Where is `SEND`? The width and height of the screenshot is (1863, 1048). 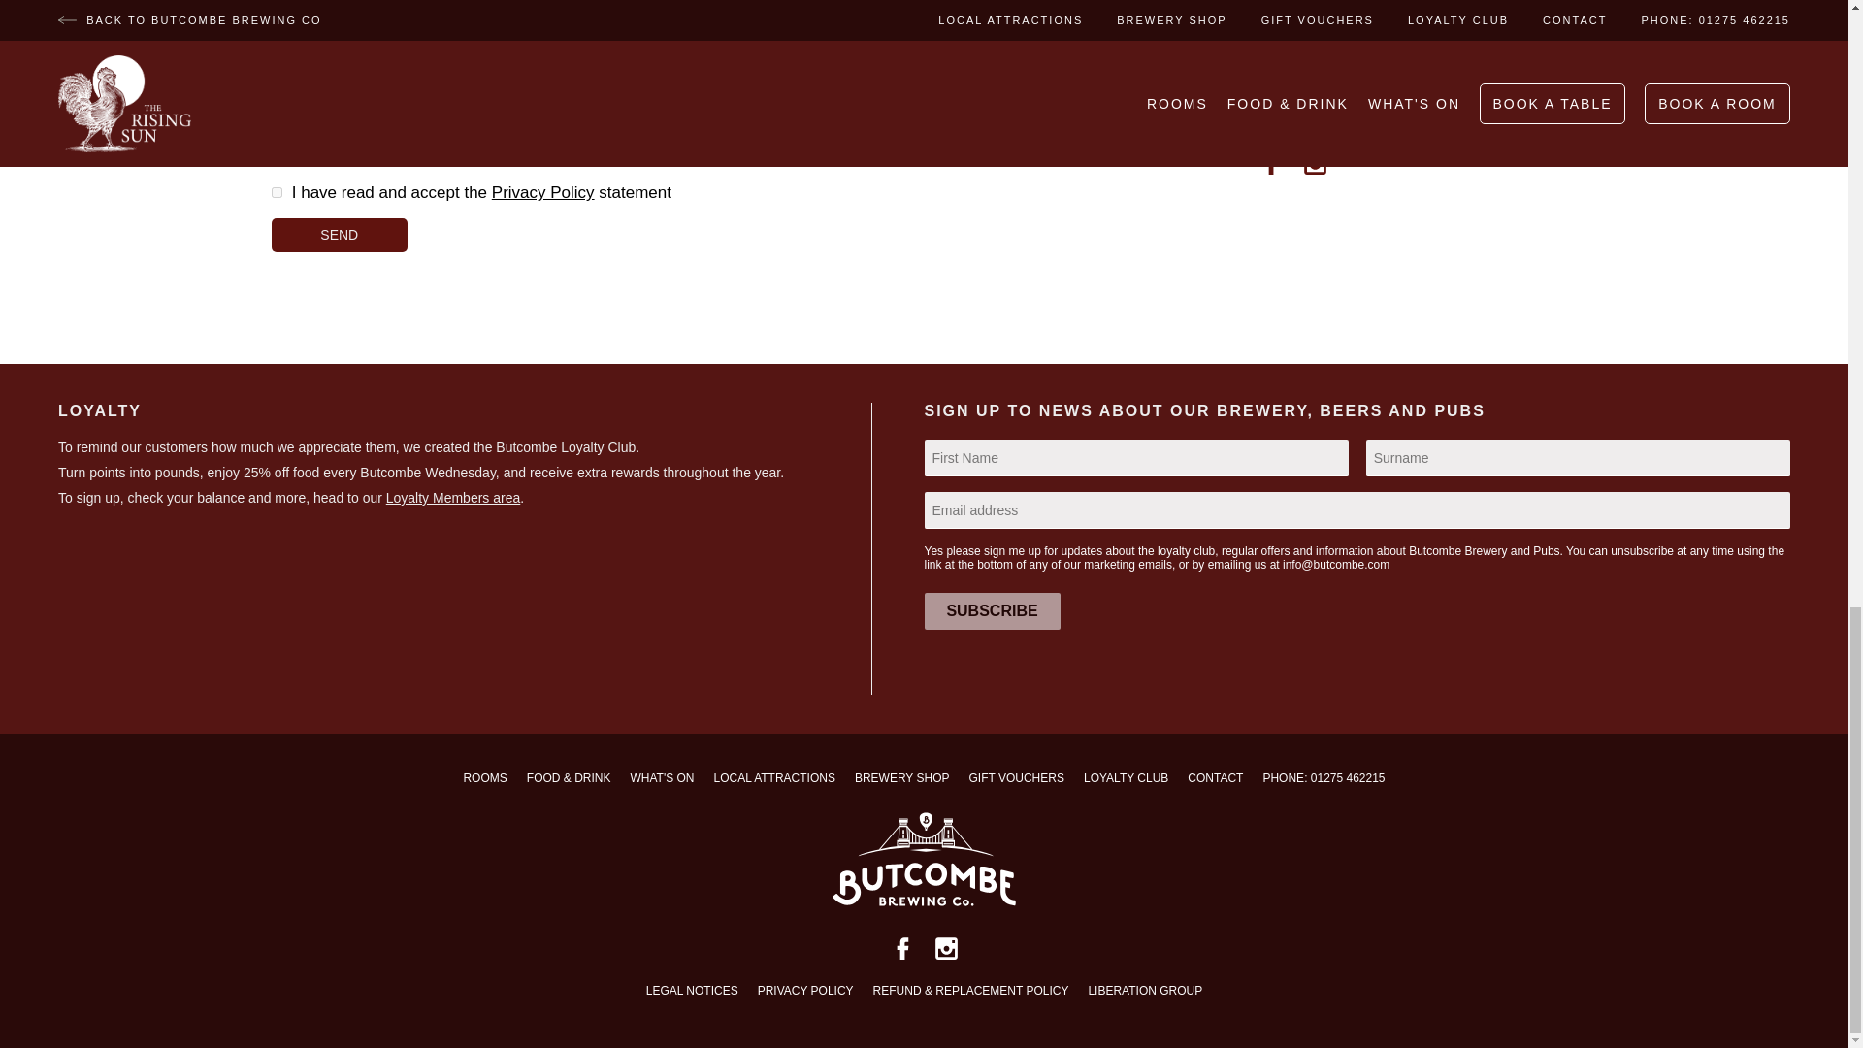 SEND is located at coordinates (340, 235).